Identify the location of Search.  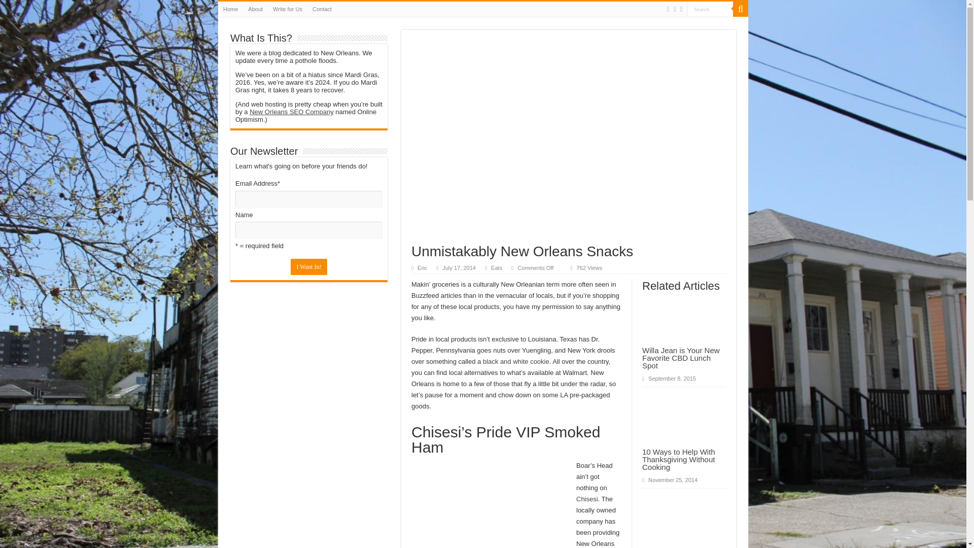
(741, 9).